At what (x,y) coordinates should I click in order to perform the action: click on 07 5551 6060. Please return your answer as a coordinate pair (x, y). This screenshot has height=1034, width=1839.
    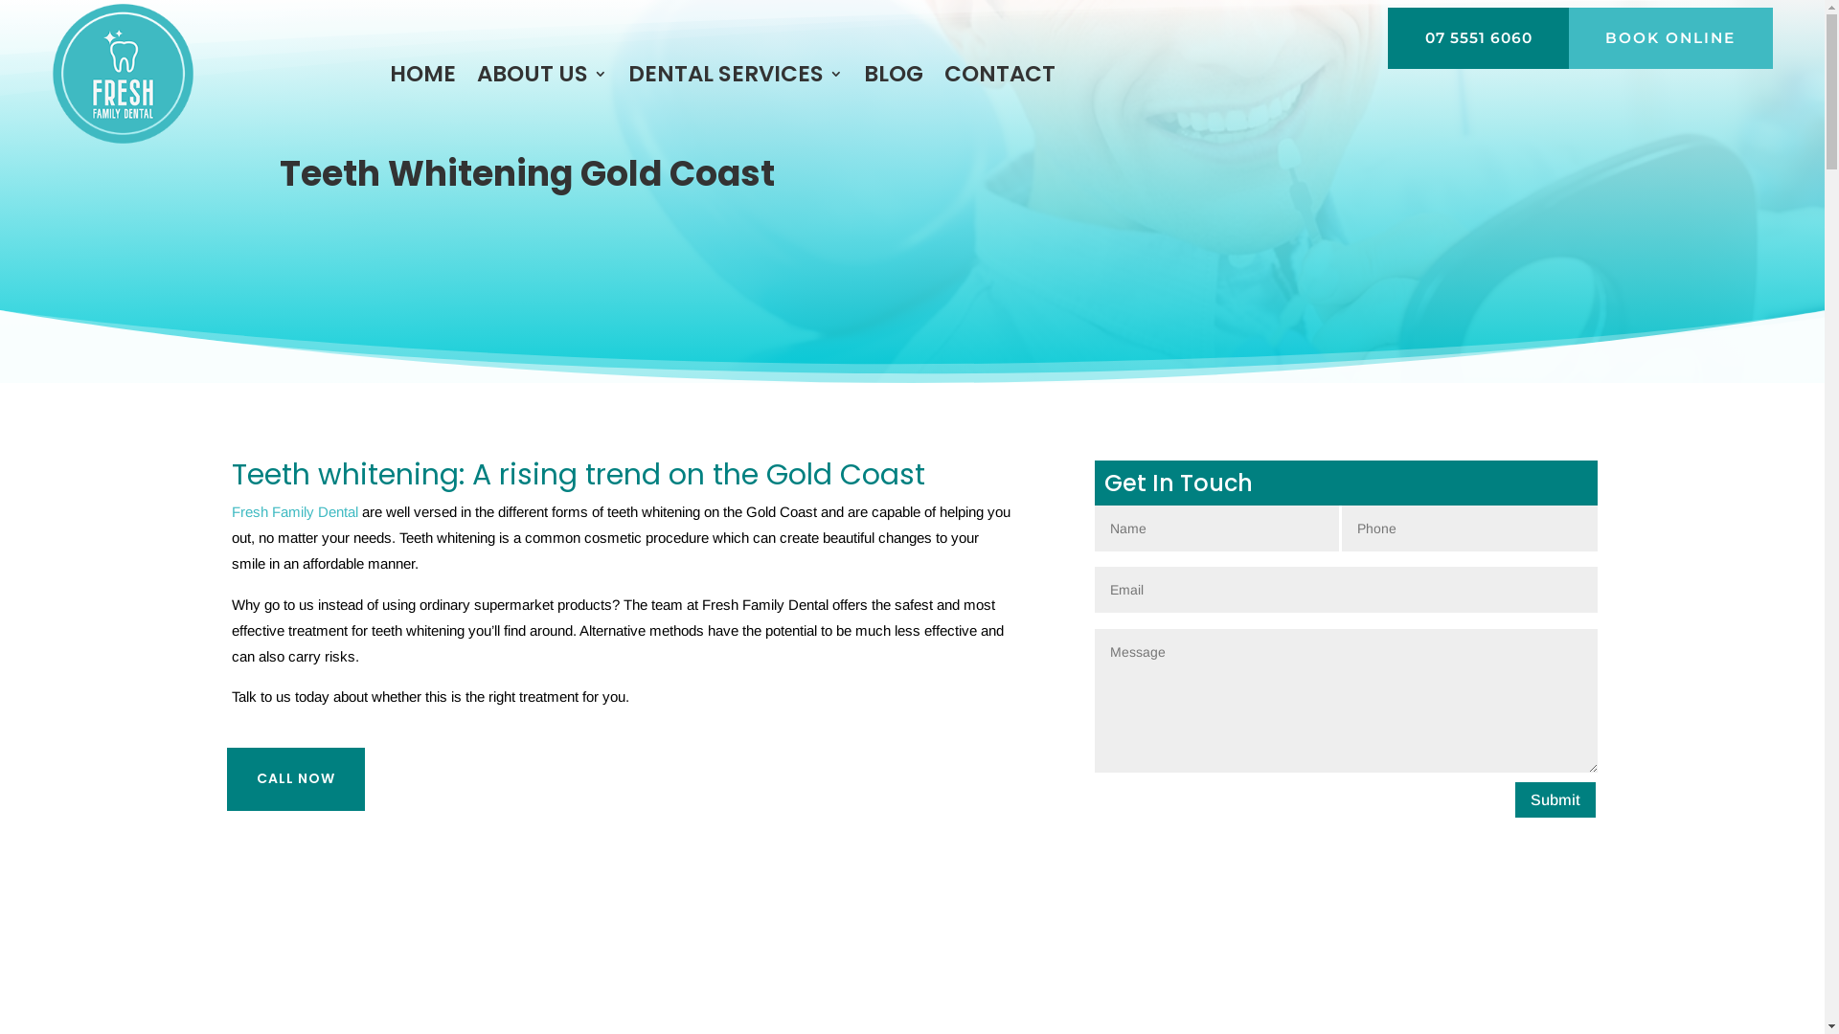
    Looking at the image, I should click on (1479, 38).